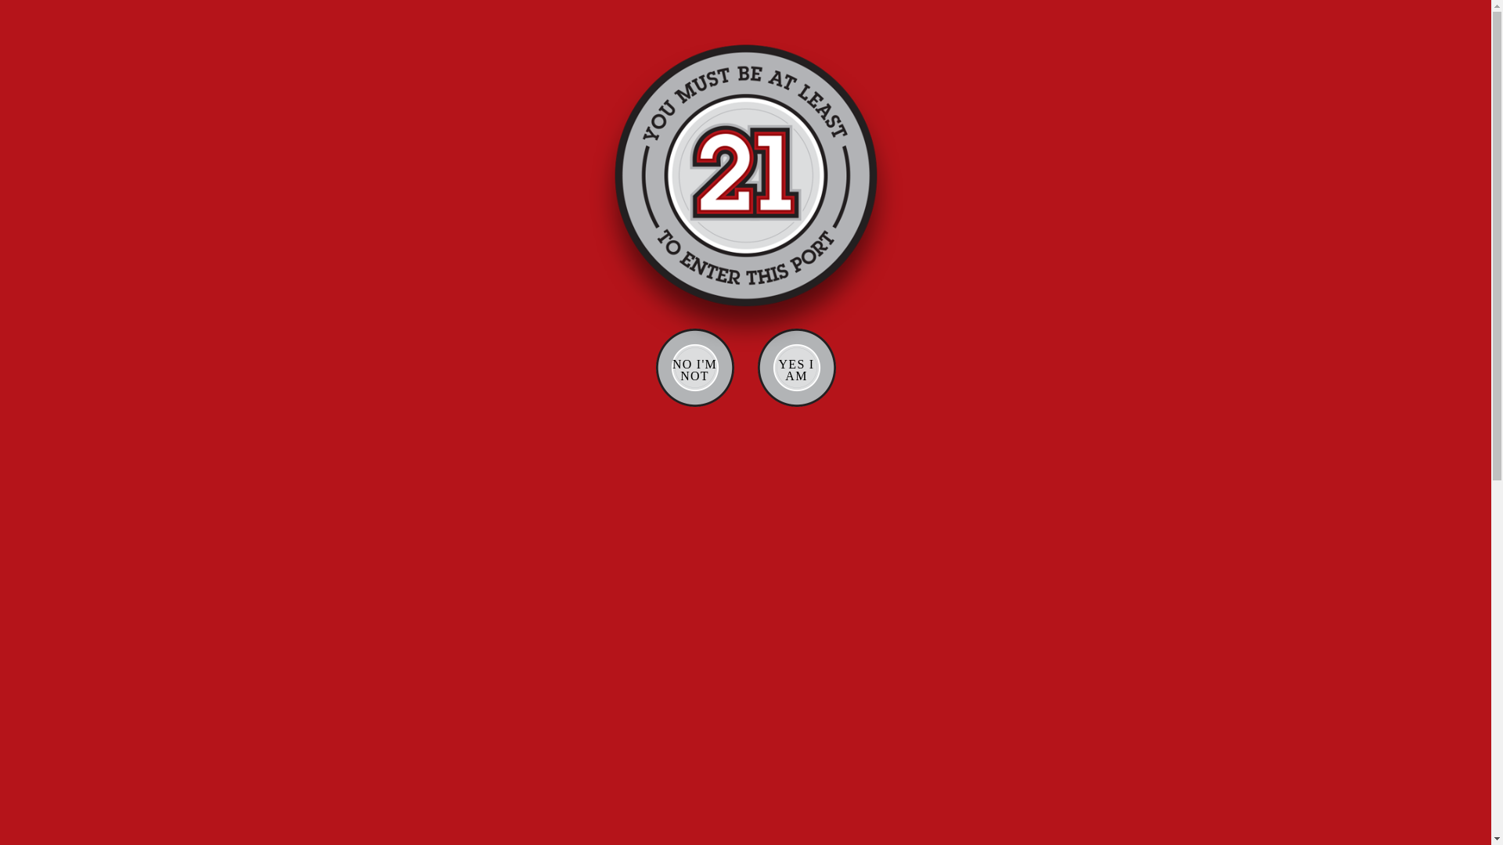  What do you see at coordinates (594, 255) in the screenshot?
I see `NEWSLETTERS` at bounding box center [594, 255].